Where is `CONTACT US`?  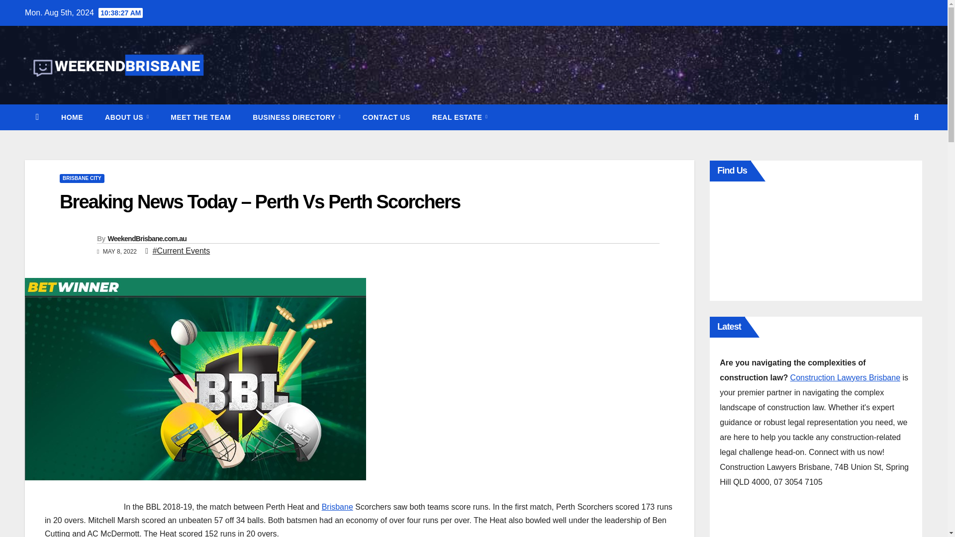 CONTACT US is located at coordinates (386, 117).